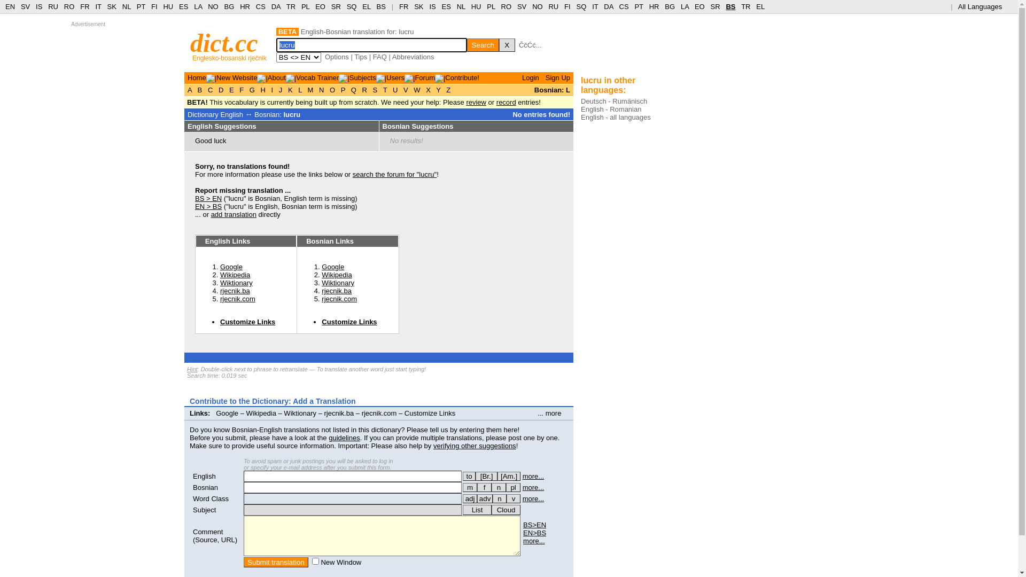 This screenshot has height=577, width=1026. Describe the element at coordinates (276, 6) in the screenshot. I see `DA` at that location.